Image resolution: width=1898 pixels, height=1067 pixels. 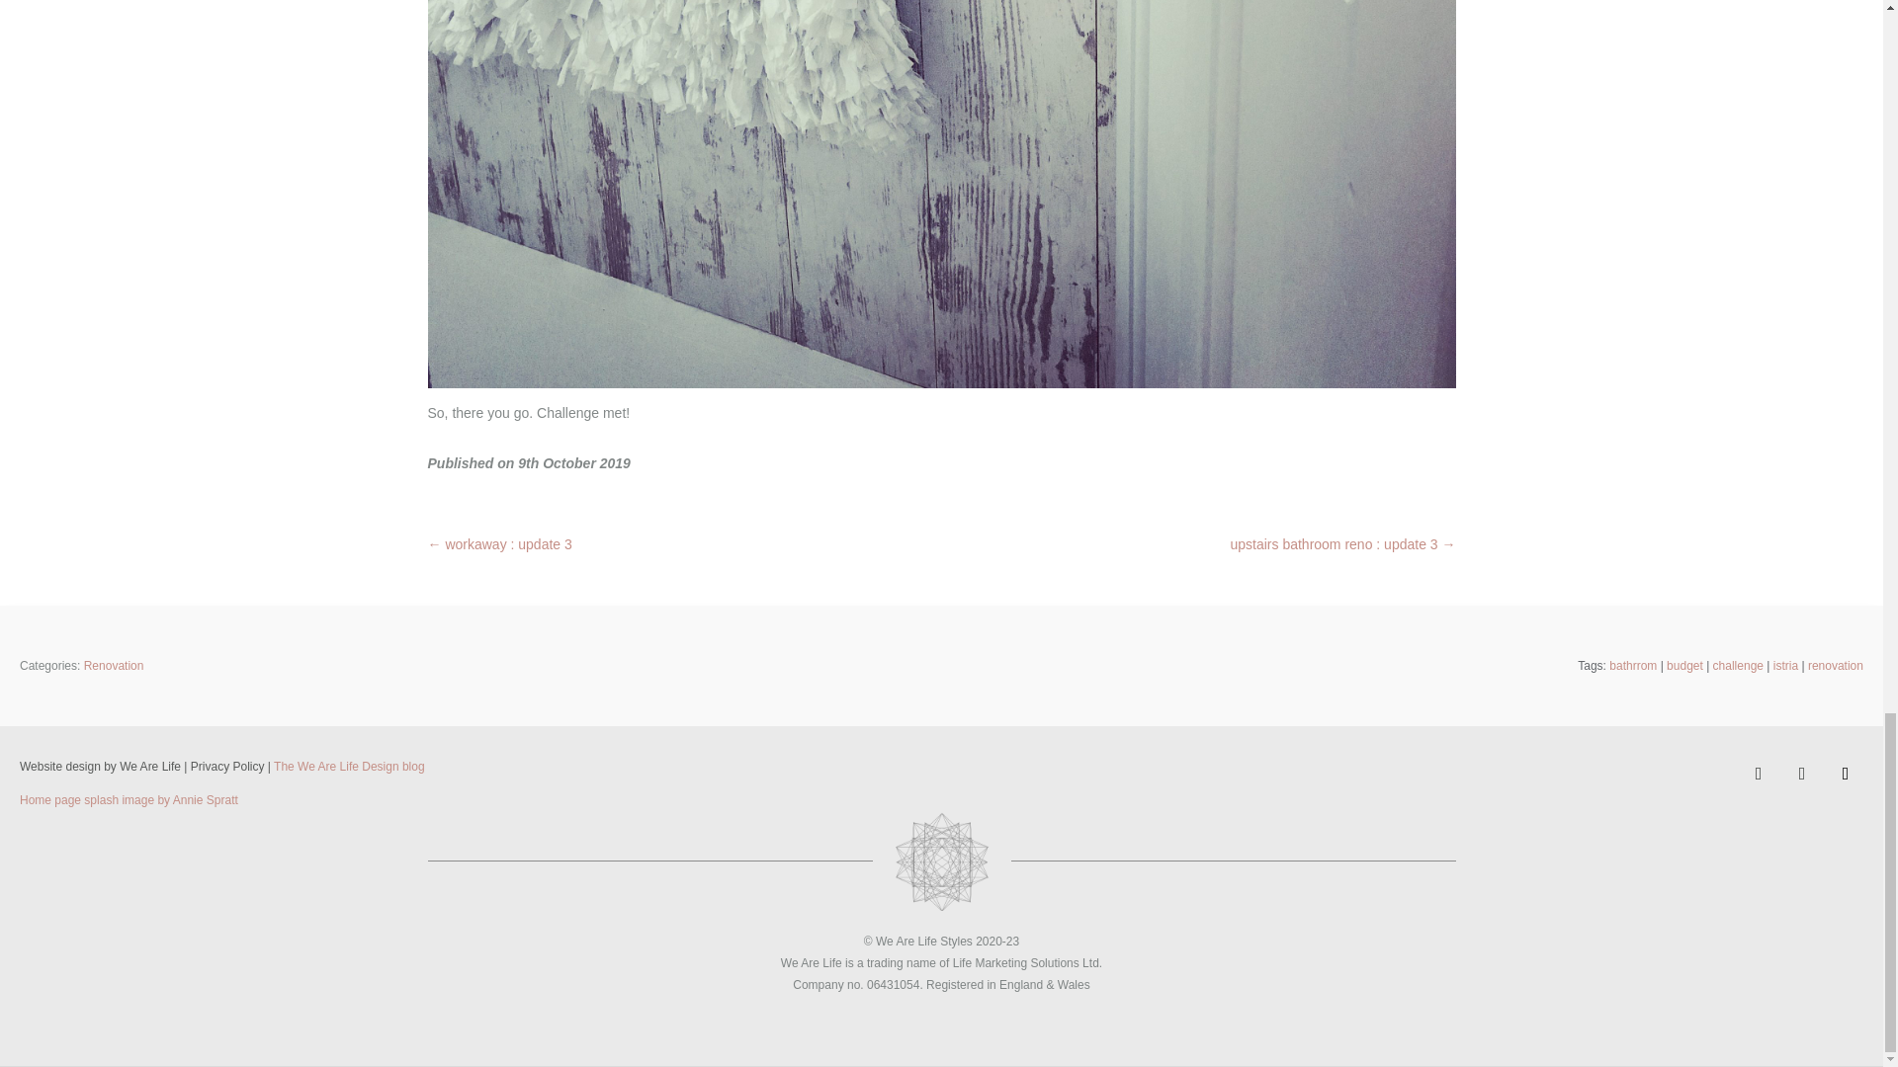 I want to click on Follow on Instagram, so click(x=1845, y=773).